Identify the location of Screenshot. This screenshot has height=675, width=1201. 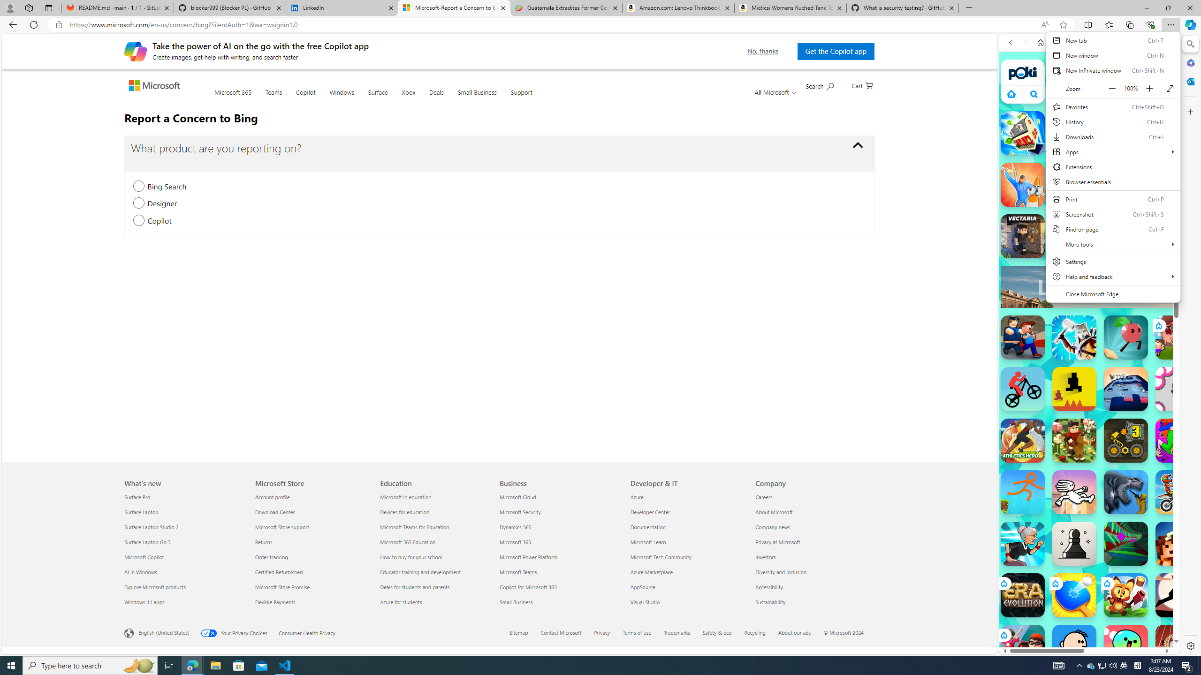
(1113, 214).